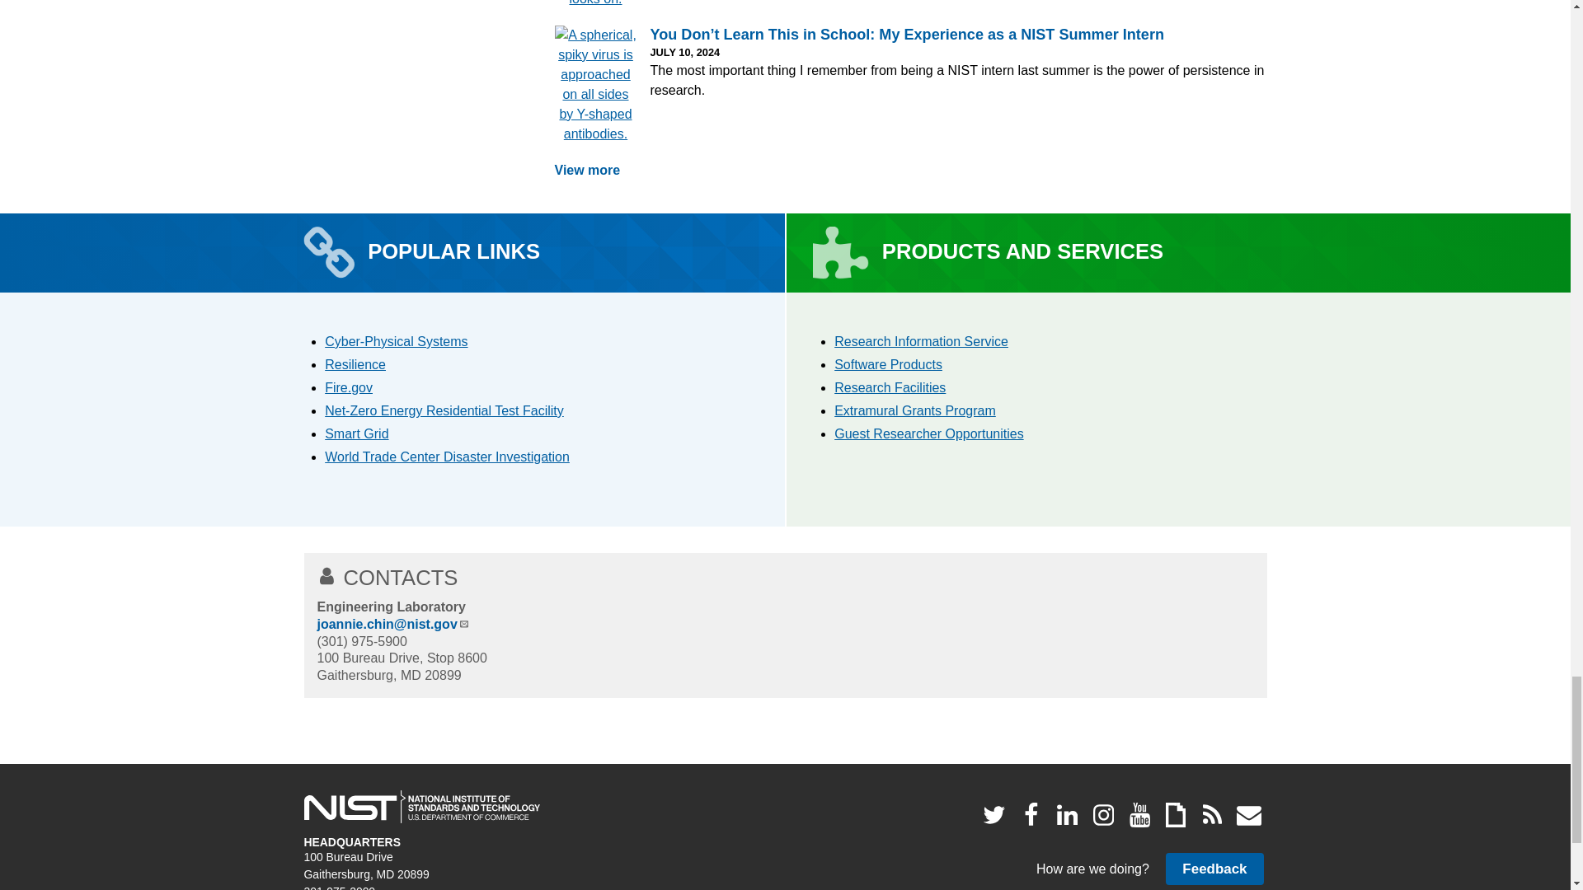 The image size is (1583, 890). I want to click on Work With Us, so click(928, 433).